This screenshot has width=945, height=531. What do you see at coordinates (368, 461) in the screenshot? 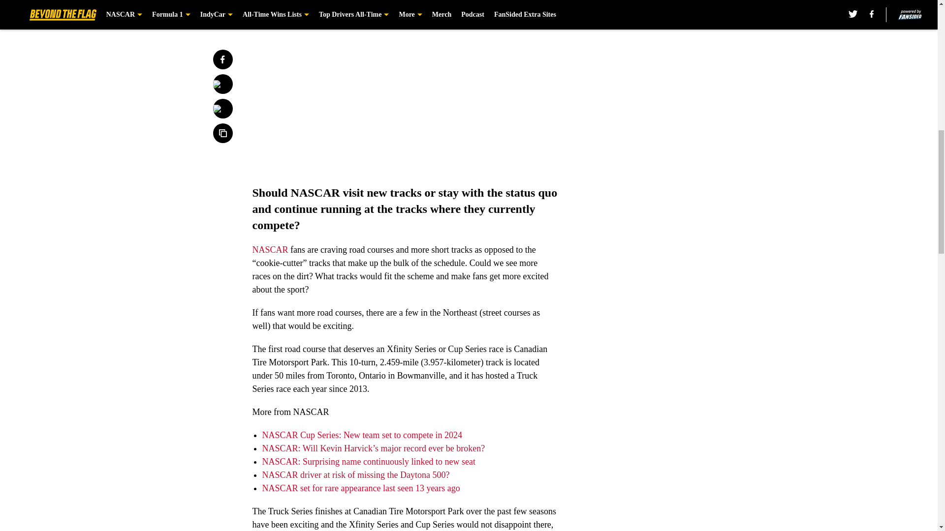
I see `NASCAR: Surprising name continuously linked to new seat` at bounding box center [368, 461].